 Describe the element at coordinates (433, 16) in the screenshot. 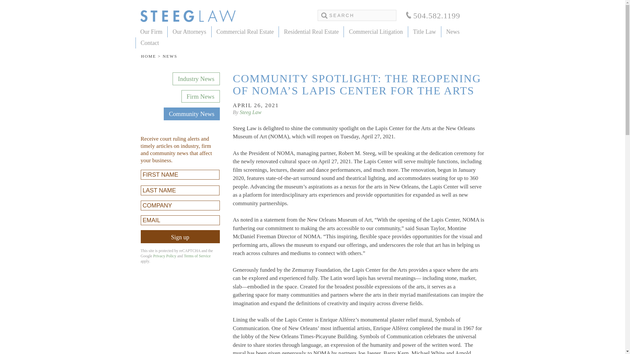

I see `504.582.1199` at that location.